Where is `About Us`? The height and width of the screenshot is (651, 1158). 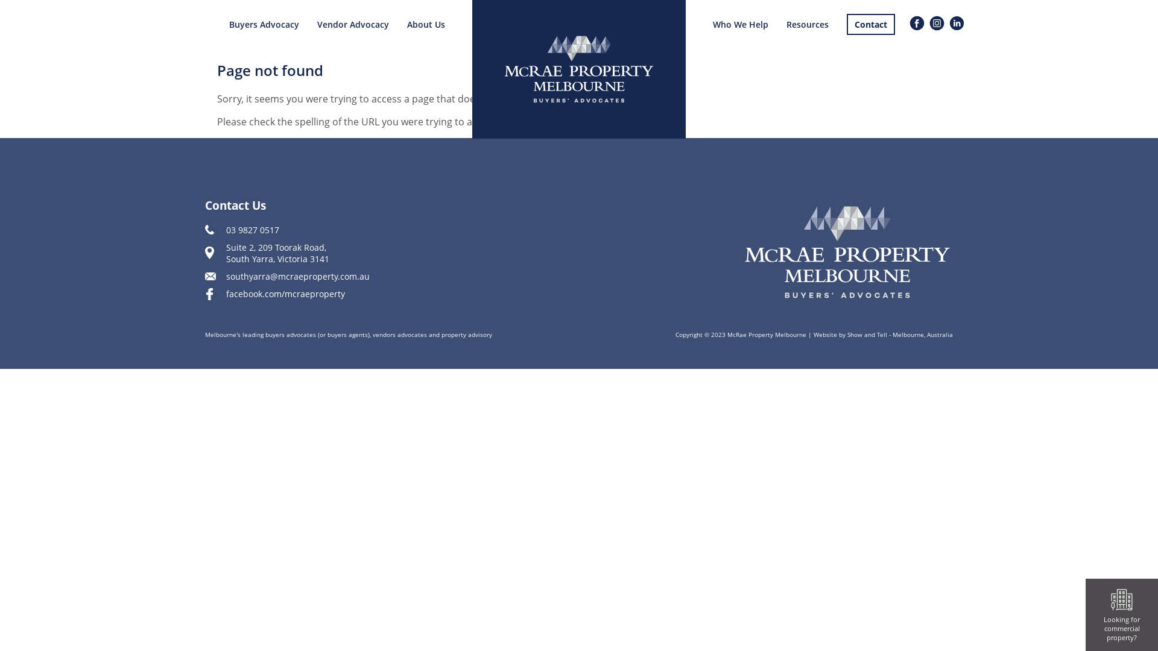
About Us is located at coordinates (426, 24).